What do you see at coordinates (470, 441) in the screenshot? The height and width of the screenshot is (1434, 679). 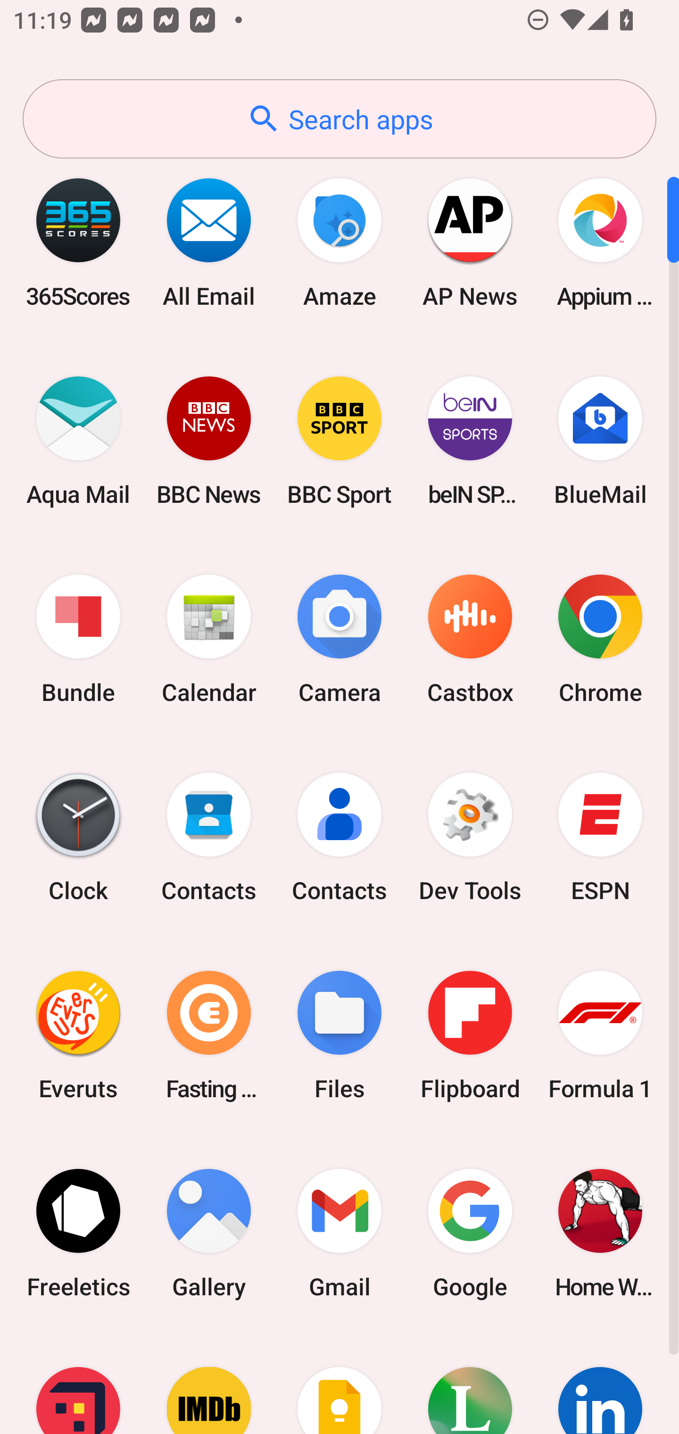 I see `beIN SPORTS` at bounding box center [470, 441].